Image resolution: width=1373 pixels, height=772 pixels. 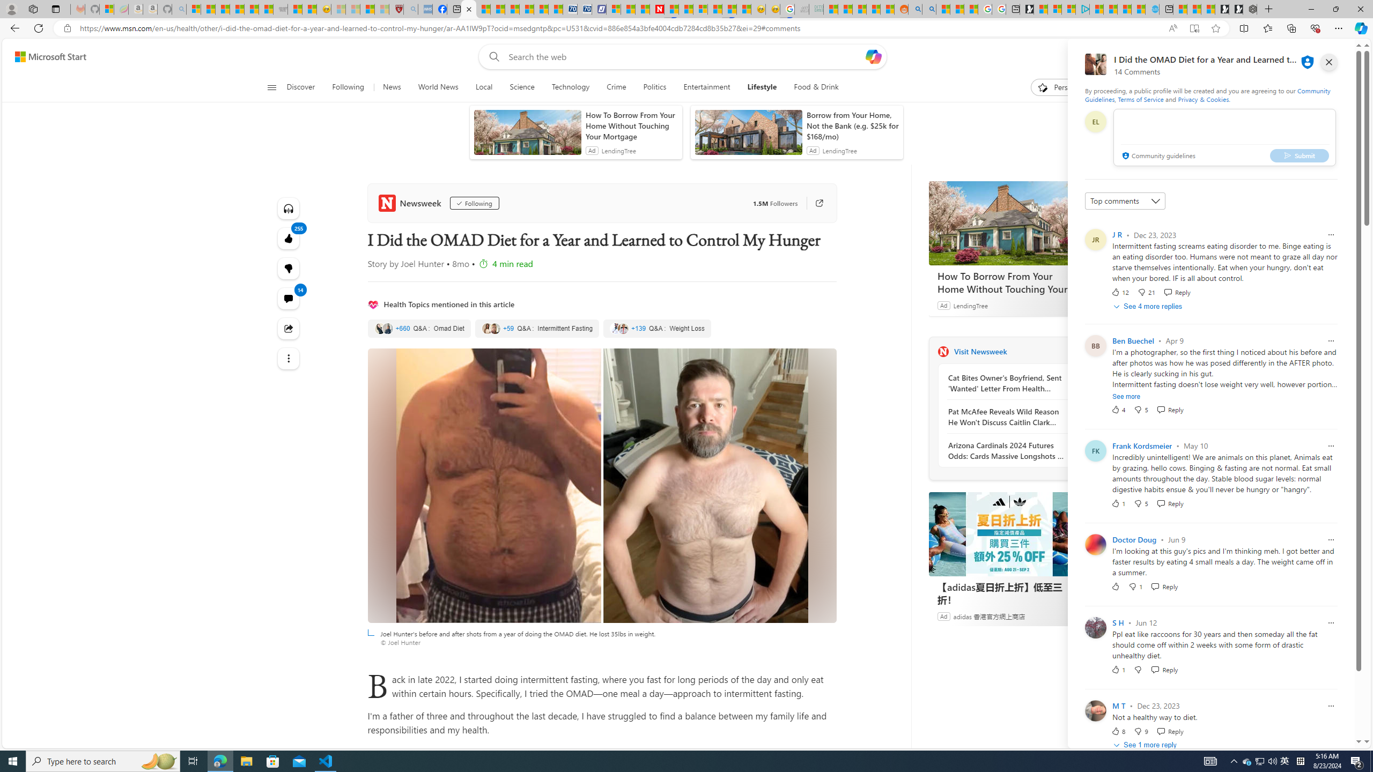 I want to click on S H, so click(x=1118, y=622).